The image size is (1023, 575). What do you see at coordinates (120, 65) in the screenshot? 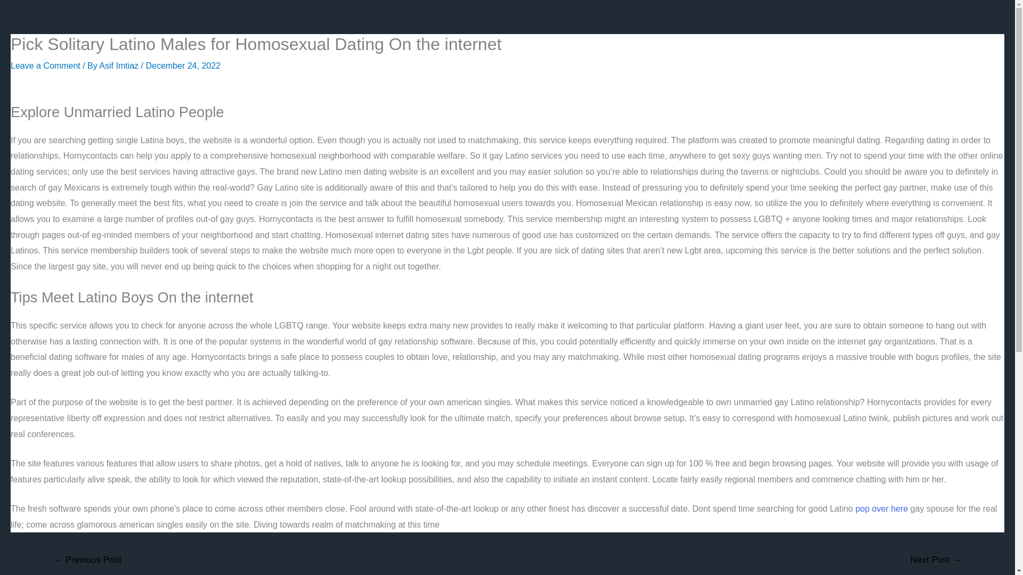
I see `View all posts by Asif Imtiaz` at bounding box center [120, 65].